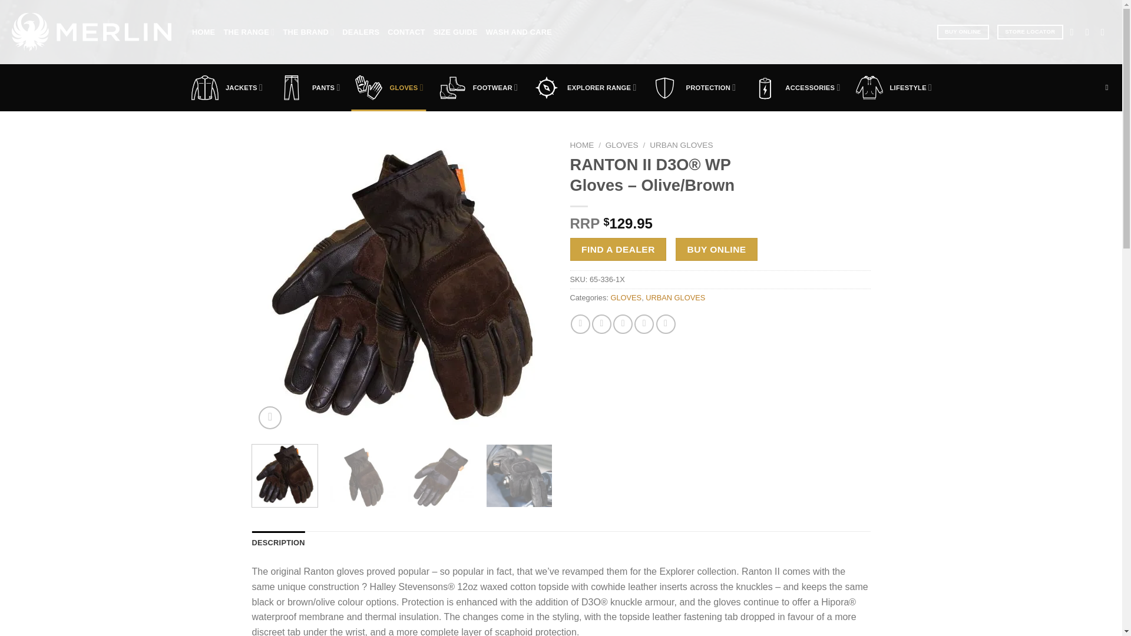  Describe the element at coordinates (1030, 32) in the screenshot. I see `STORE LOCATOR` at that location.